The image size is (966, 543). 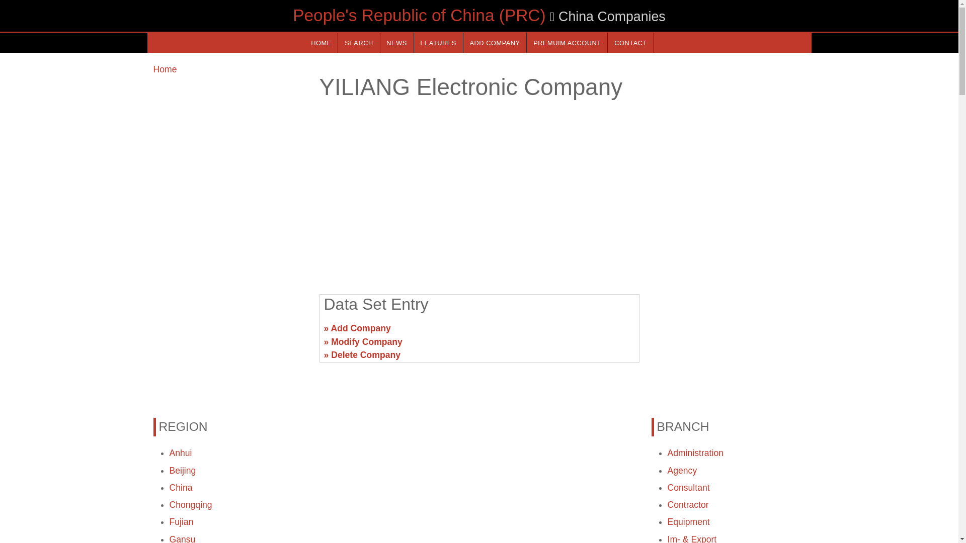 I want to click on Gansu, so click(x=182, y=538).